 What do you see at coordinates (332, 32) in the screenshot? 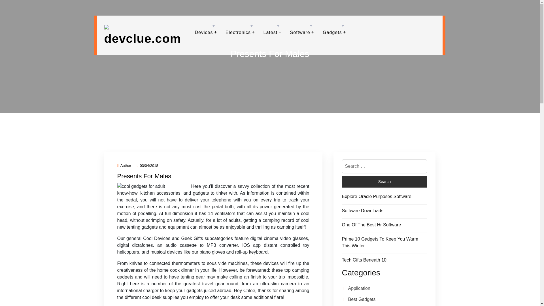
I see `Gadgets` at bounding box center [332, 32].